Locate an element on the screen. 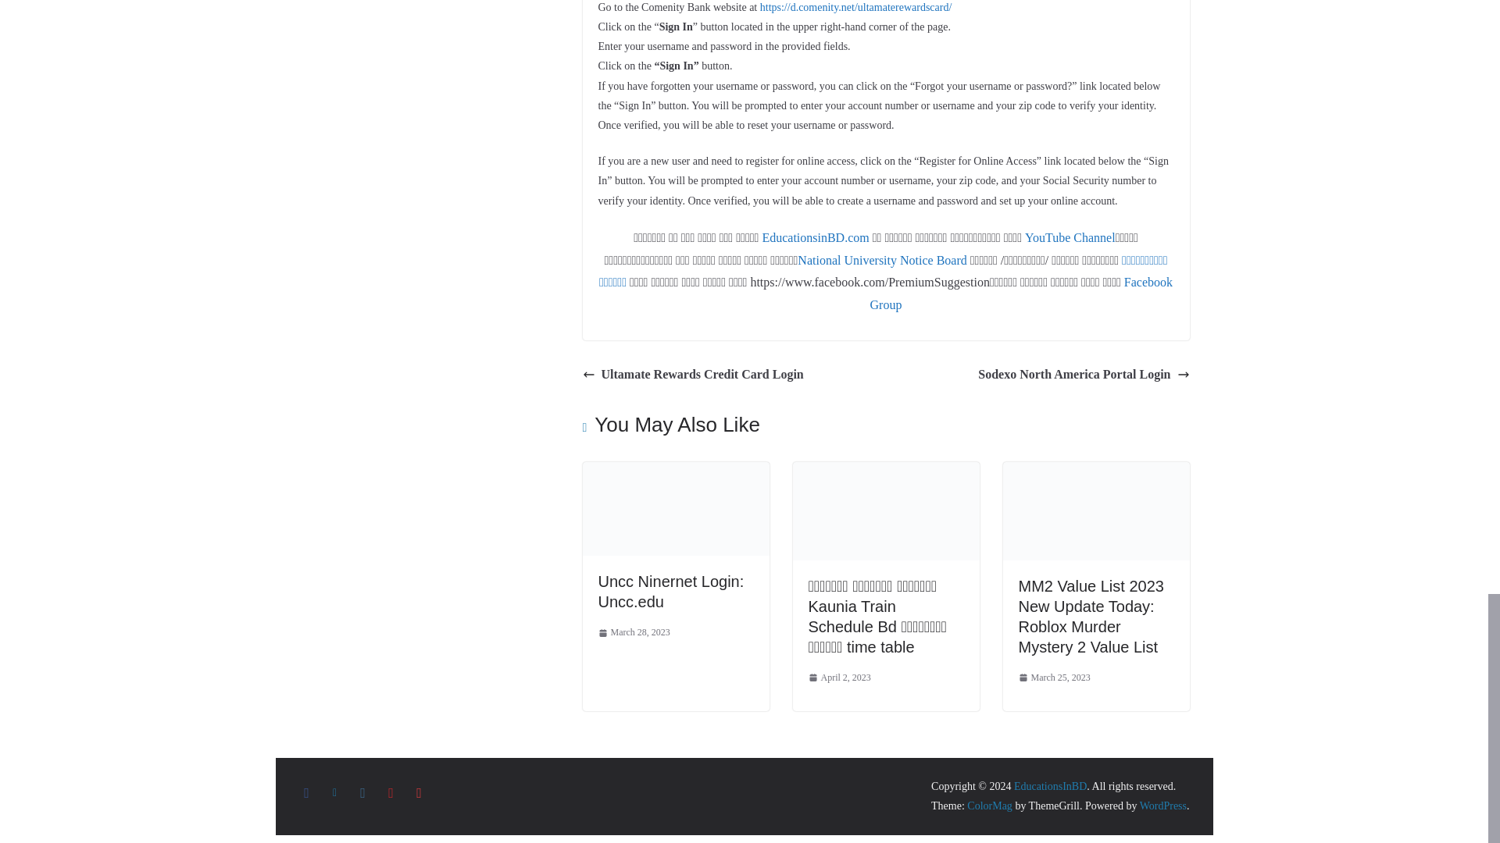  Uncc Ninernet Login: Uncc.edu 2 is located at coordinates (676, 508).